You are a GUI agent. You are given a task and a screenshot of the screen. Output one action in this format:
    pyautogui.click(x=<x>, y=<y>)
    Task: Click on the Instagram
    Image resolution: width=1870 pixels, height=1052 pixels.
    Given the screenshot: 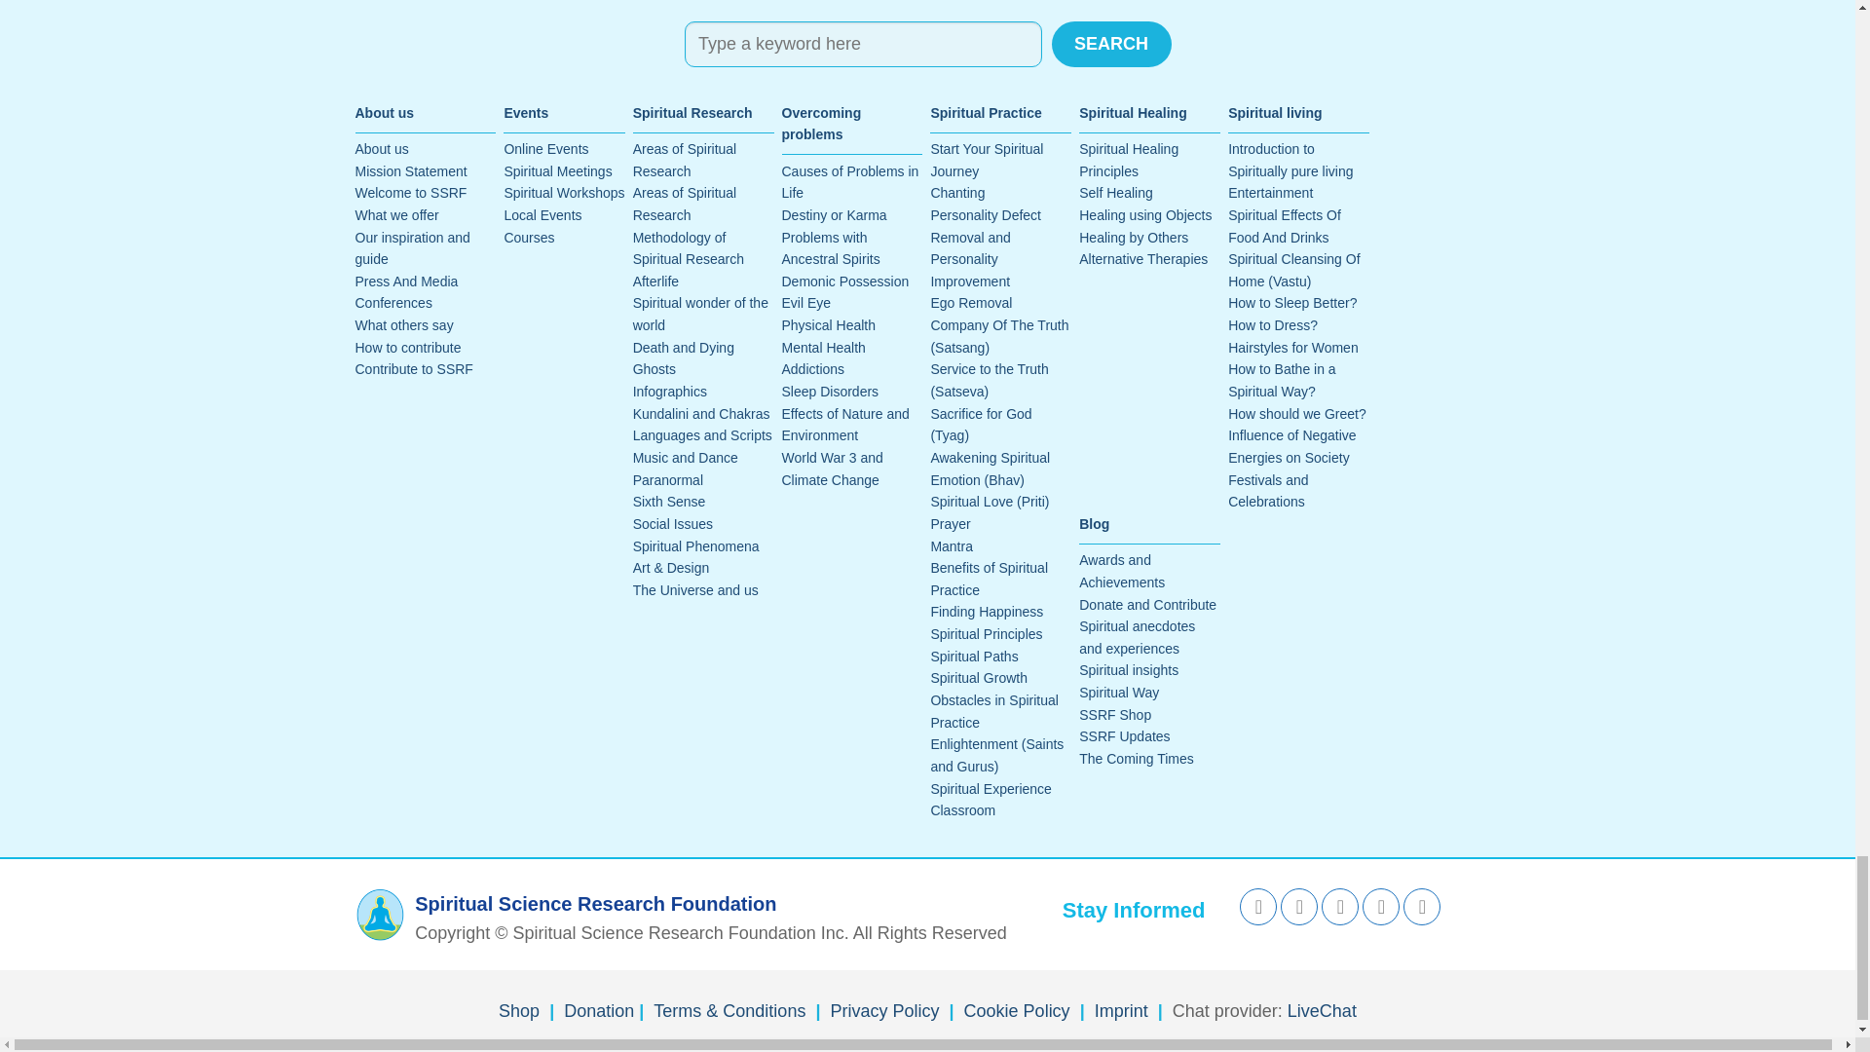 What is the action you would take?
    pyautogui.click(x=1381, y=906)
    